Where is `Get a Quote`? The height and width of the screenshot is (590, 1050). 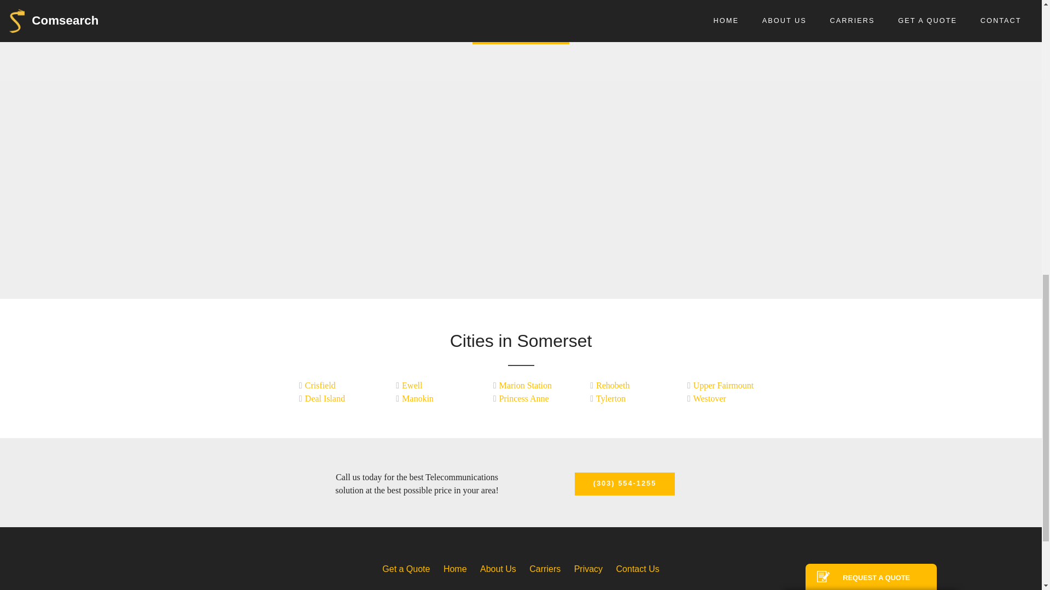
Get a Quote is located at coordinates (406, 568).